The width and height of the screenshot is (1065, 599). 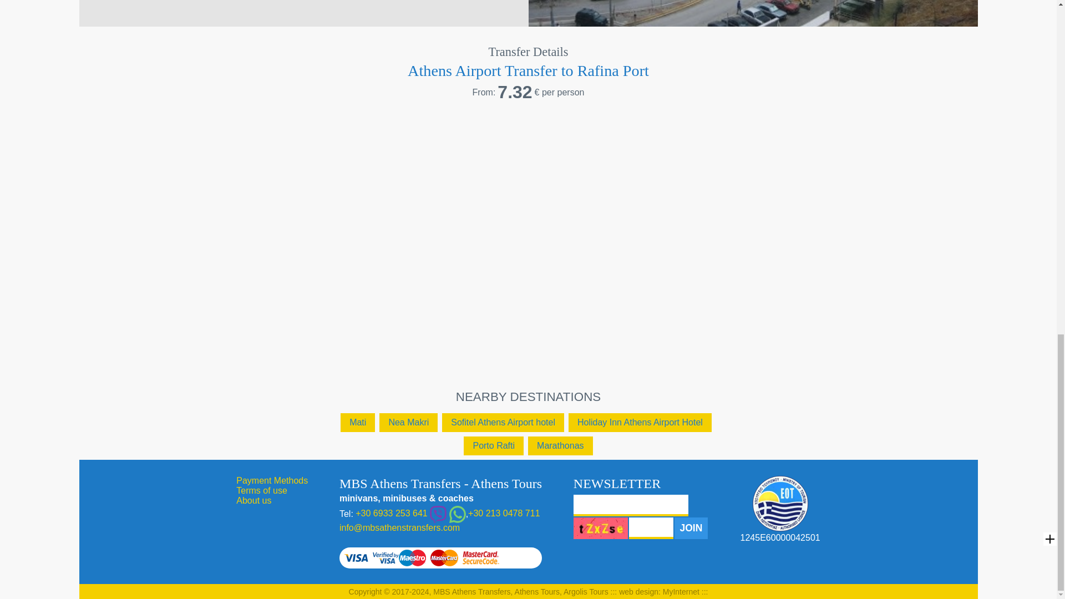 What do you see at coordinates (357, 423) in the screenshot?
I see `Mati` at bounding box center [357, 423].